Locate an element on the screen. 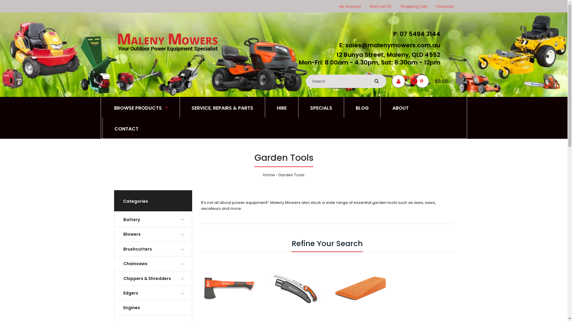  Chippers & Shredders is located at coordinates (153, 278).